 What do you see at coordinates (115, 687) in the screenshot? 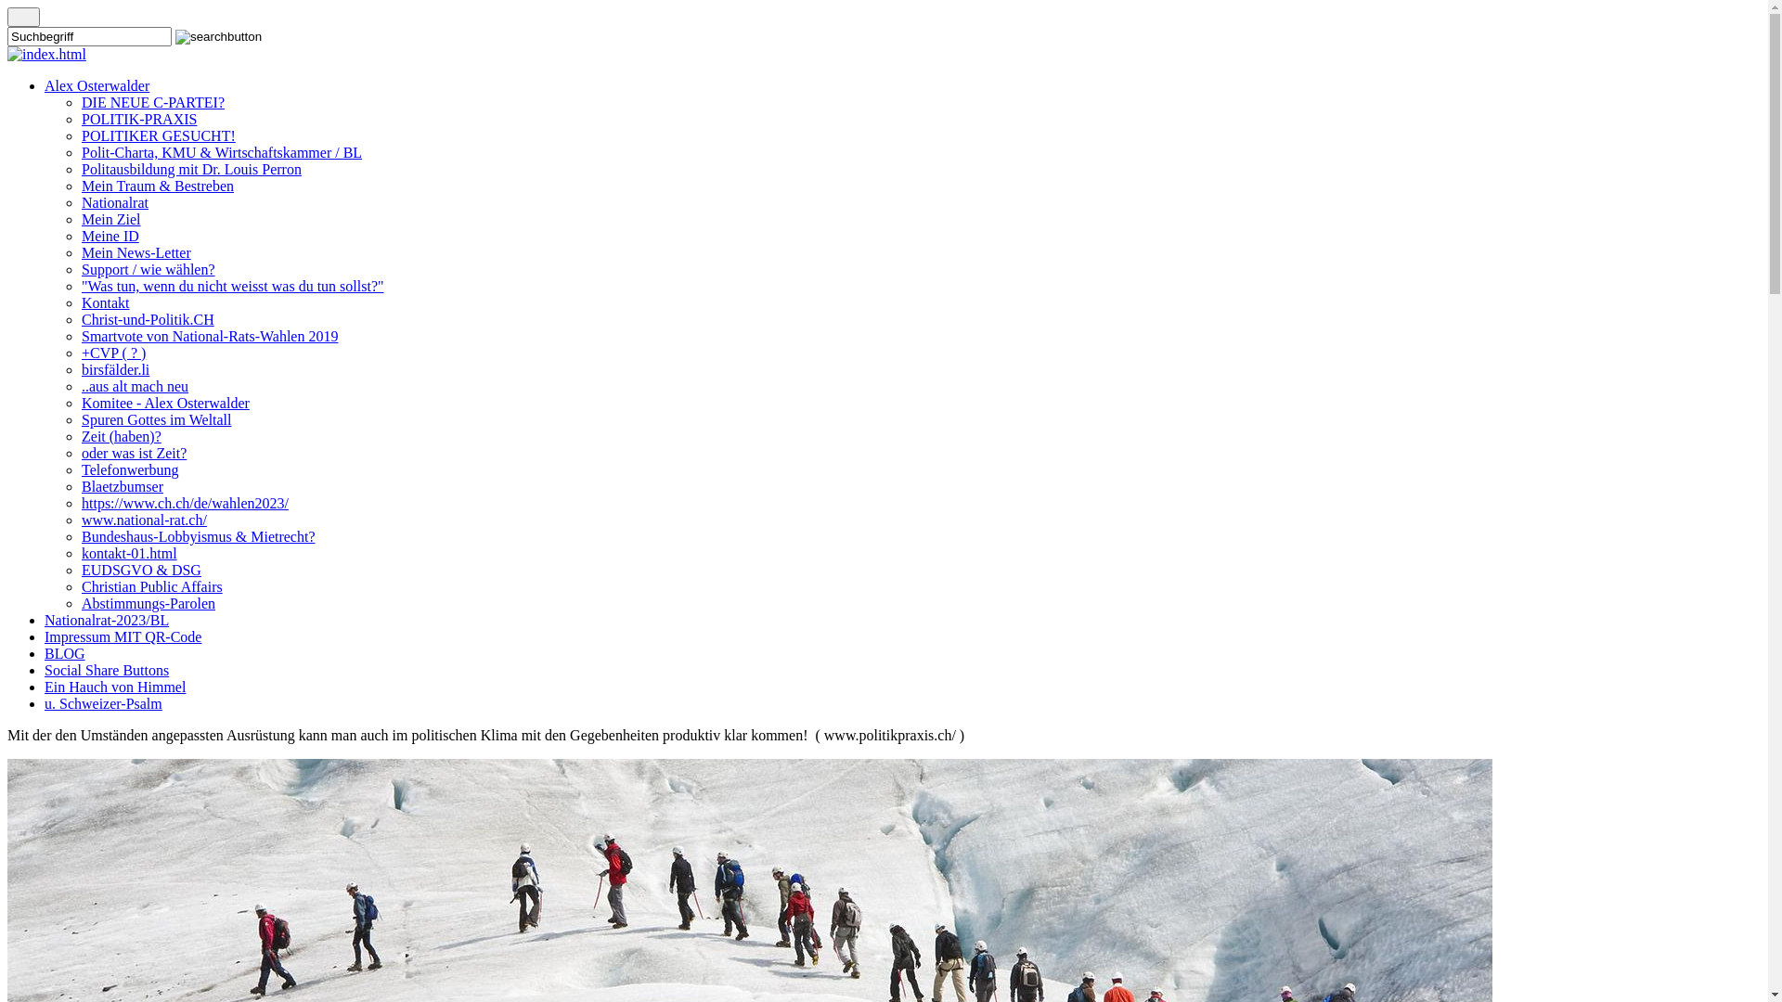
I see `Ein Hauch von Himmel` at bounding box center [115, 687].